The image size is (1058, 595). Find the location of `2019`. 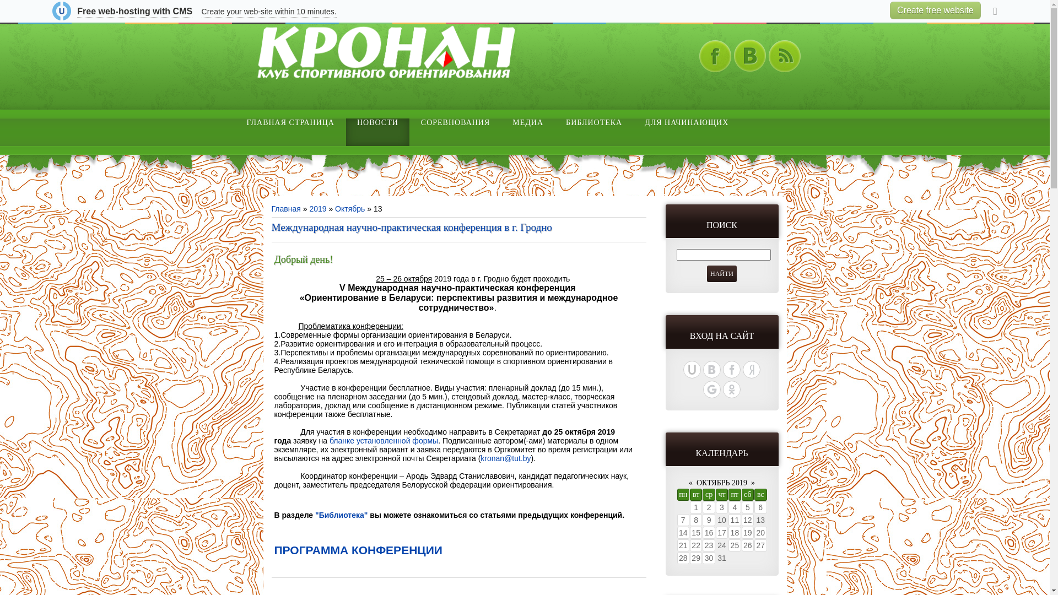

2019 is located at coordinates (317, 209).